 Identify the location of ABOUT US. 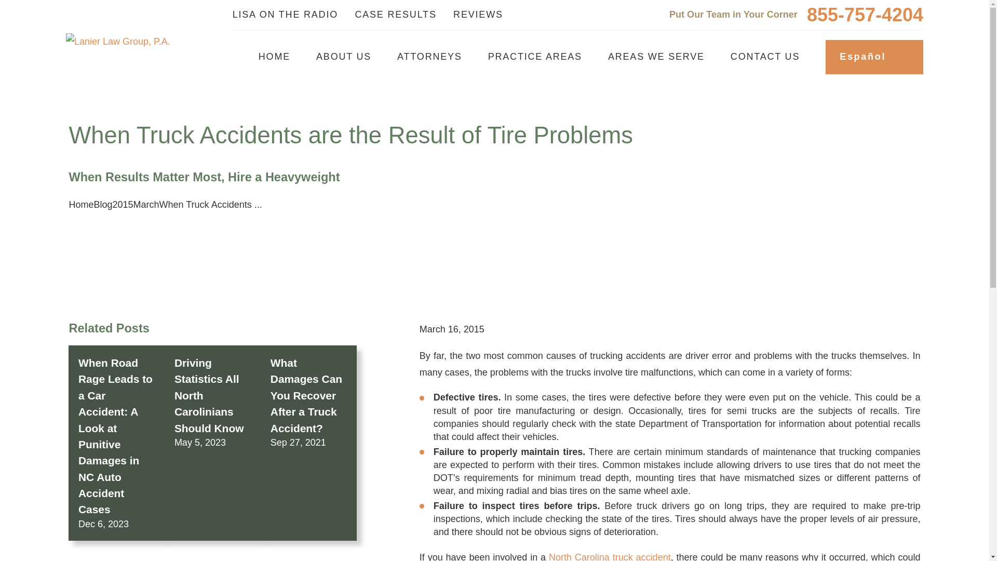
(343, 57).